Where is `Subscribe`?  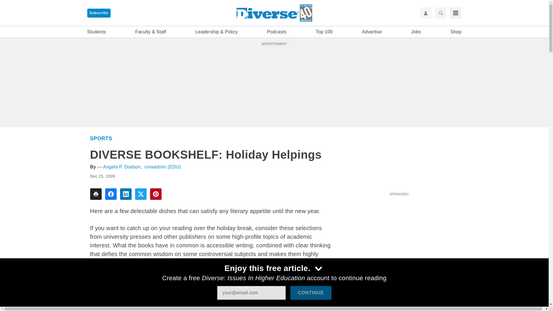
Subscribe is located at coordinates (99, 13).